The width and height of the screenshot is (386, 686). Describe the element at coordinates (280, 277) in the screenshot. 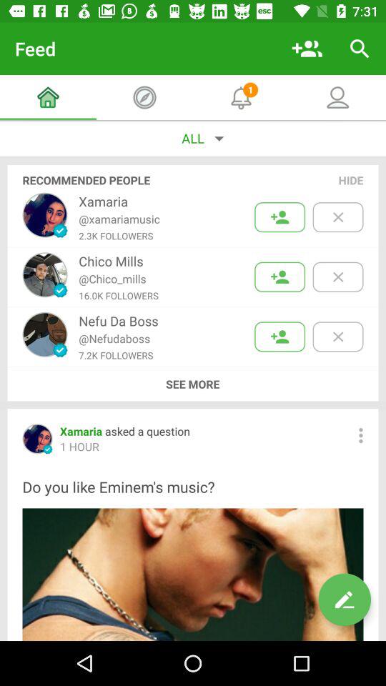

I see `add friend` at that location.